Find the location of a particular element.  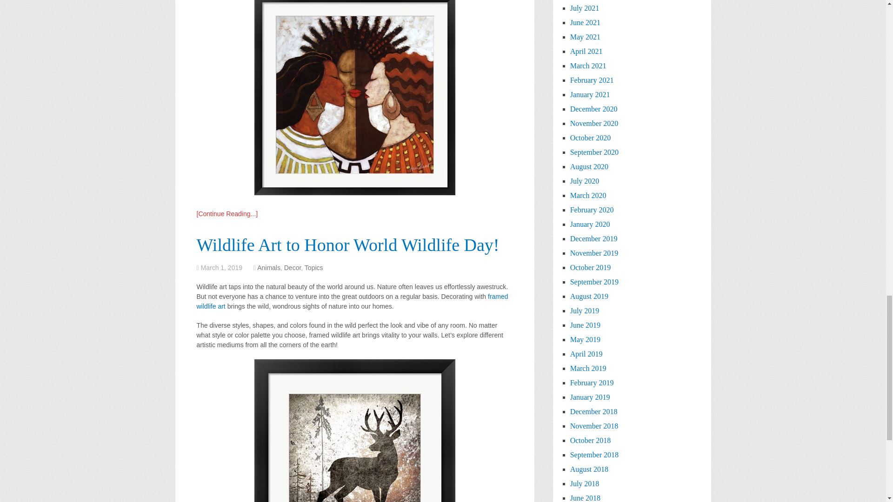

framed wildlife art is located at coordinates (352, 301).